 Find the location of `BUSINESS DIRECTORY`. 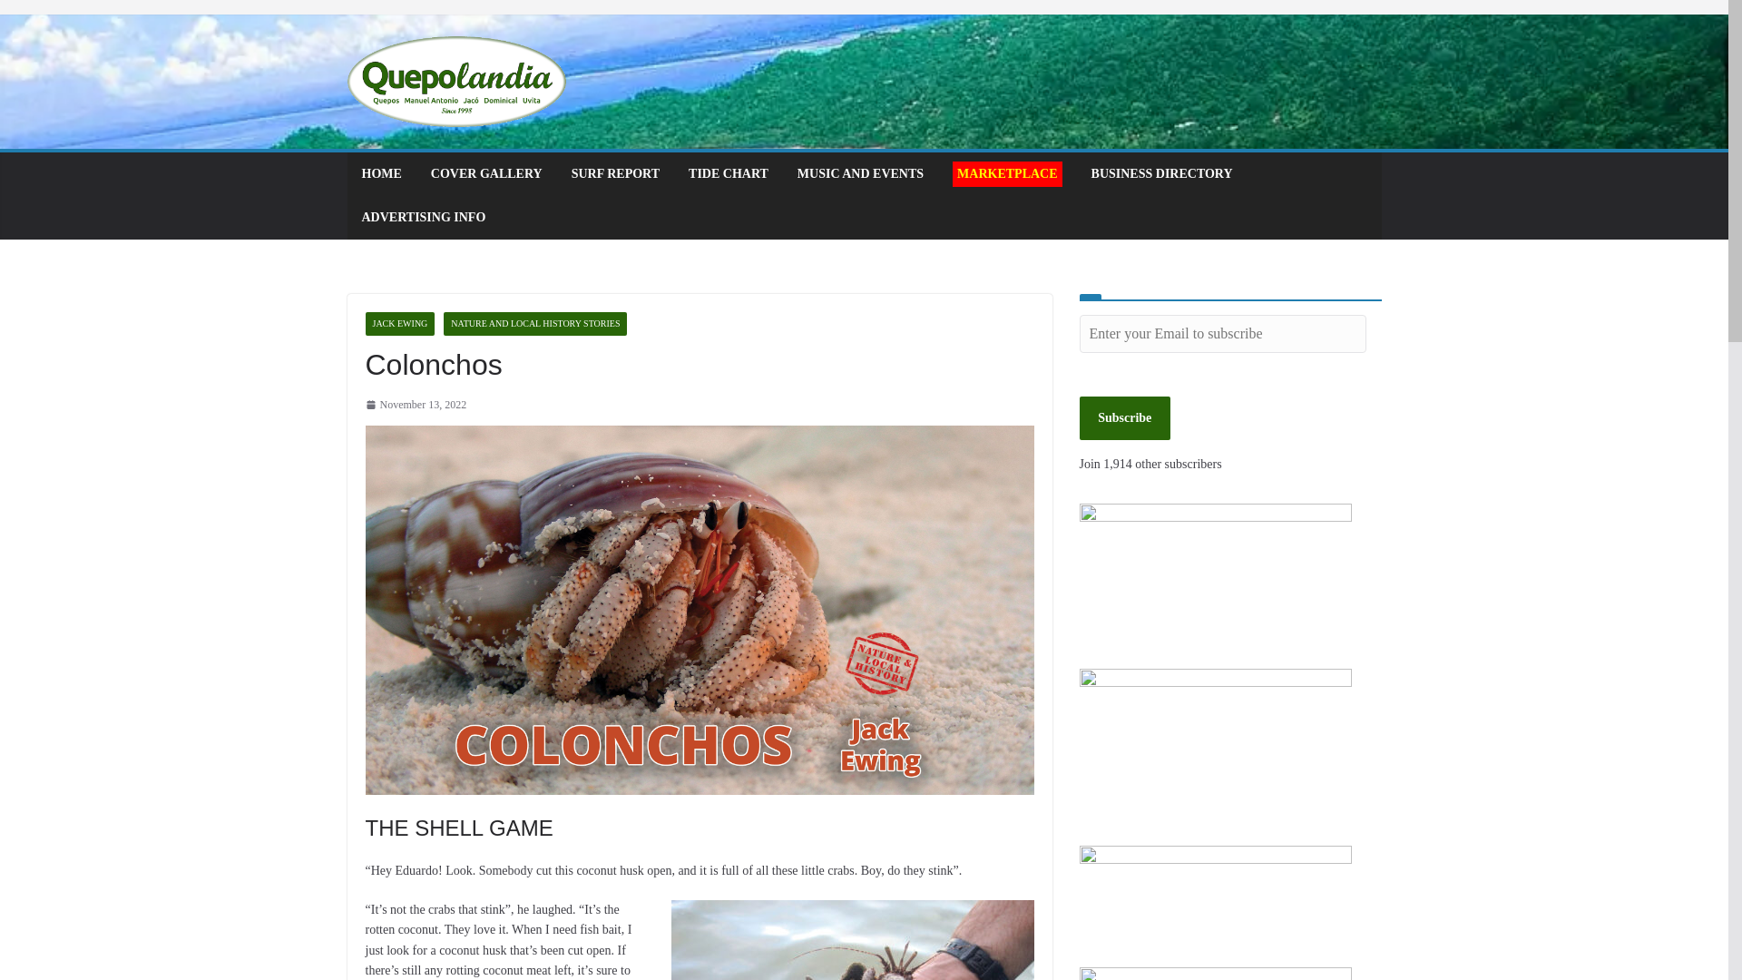

BUSINESS DIRECTORY is located at coordinates (1162, 174).